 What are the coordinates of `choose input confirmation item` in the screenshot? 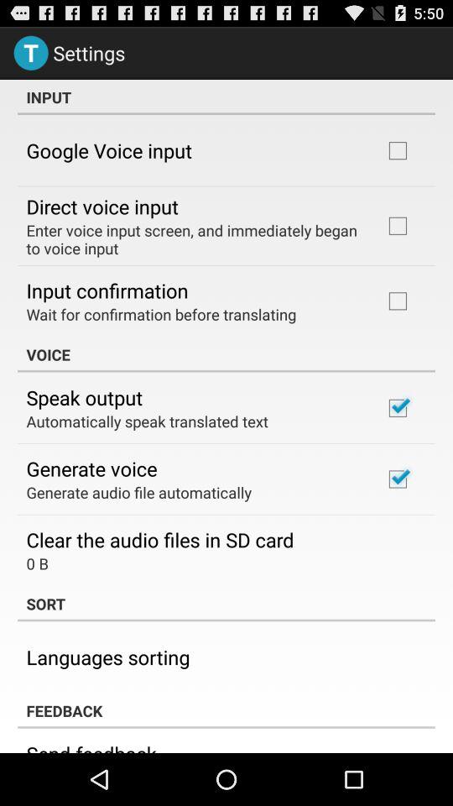 It's located at (107, 290).